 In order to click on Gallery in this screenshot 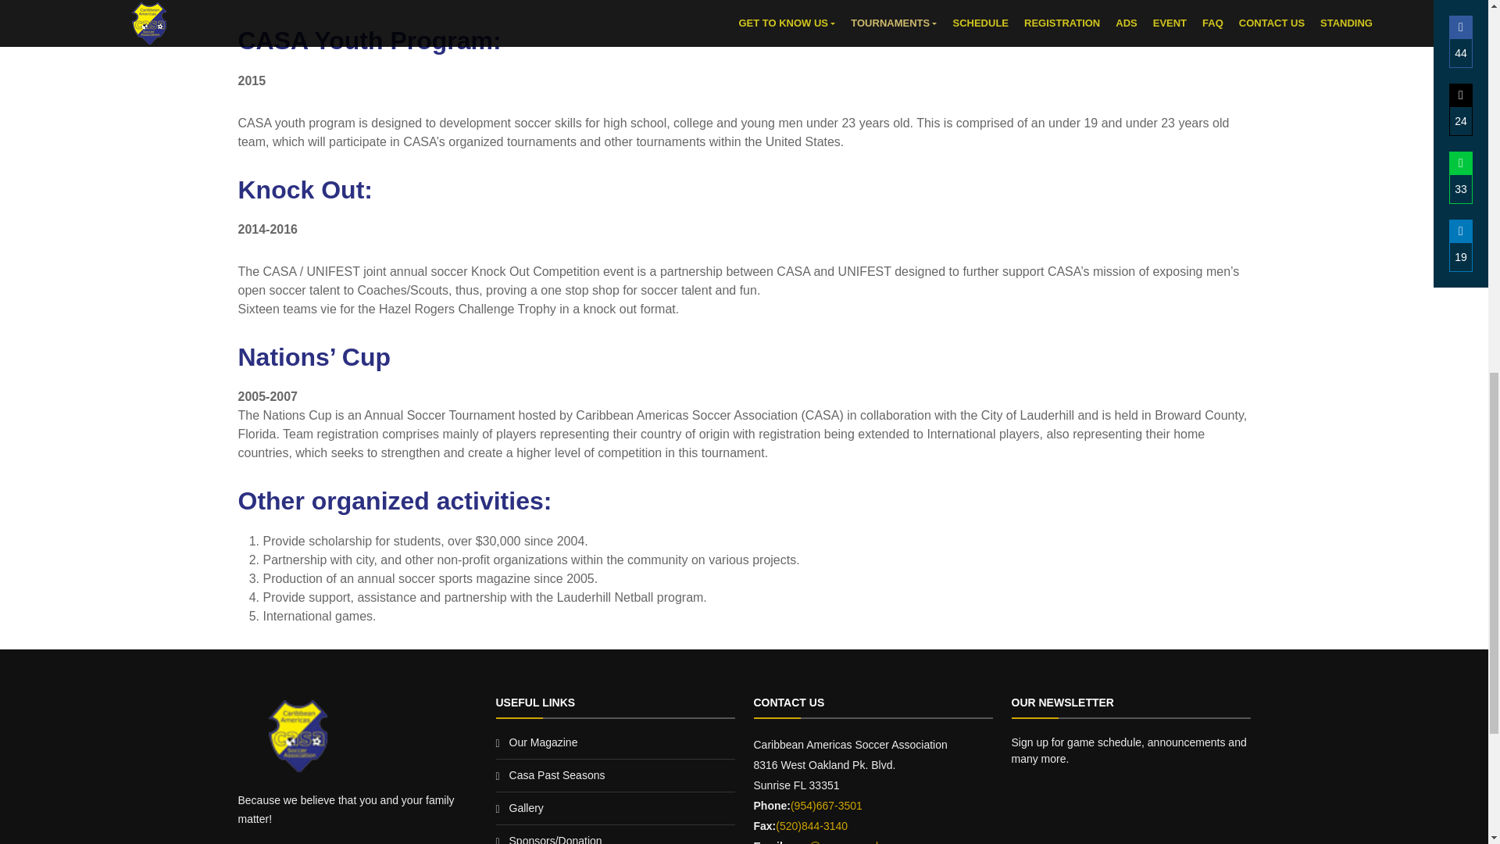, I will do `click(527, 808)`.